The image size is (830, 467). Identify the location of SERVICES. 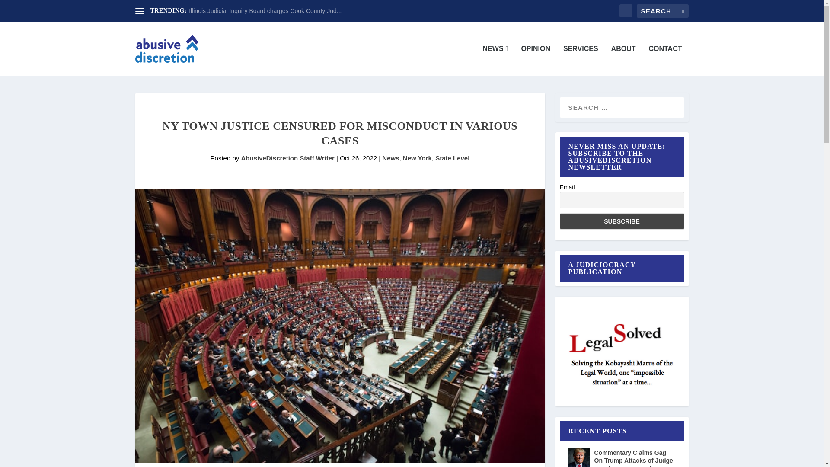
(581, 60).